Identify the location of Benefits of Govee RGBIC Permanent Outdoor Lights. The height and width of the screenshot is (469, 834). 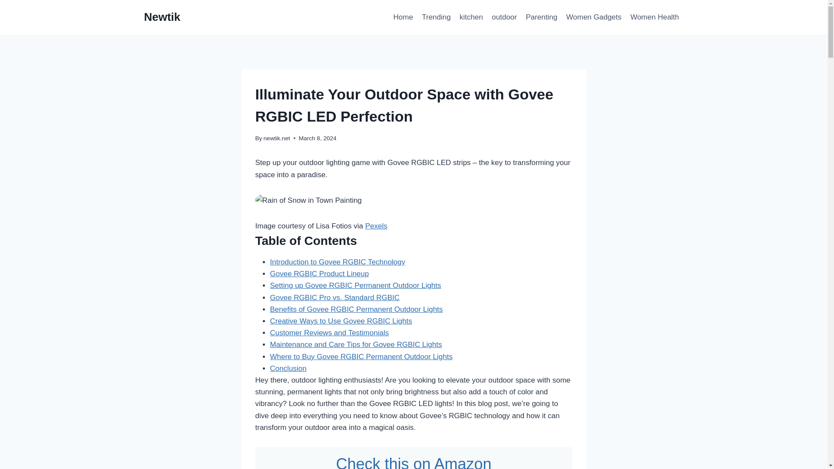
(356, 309).